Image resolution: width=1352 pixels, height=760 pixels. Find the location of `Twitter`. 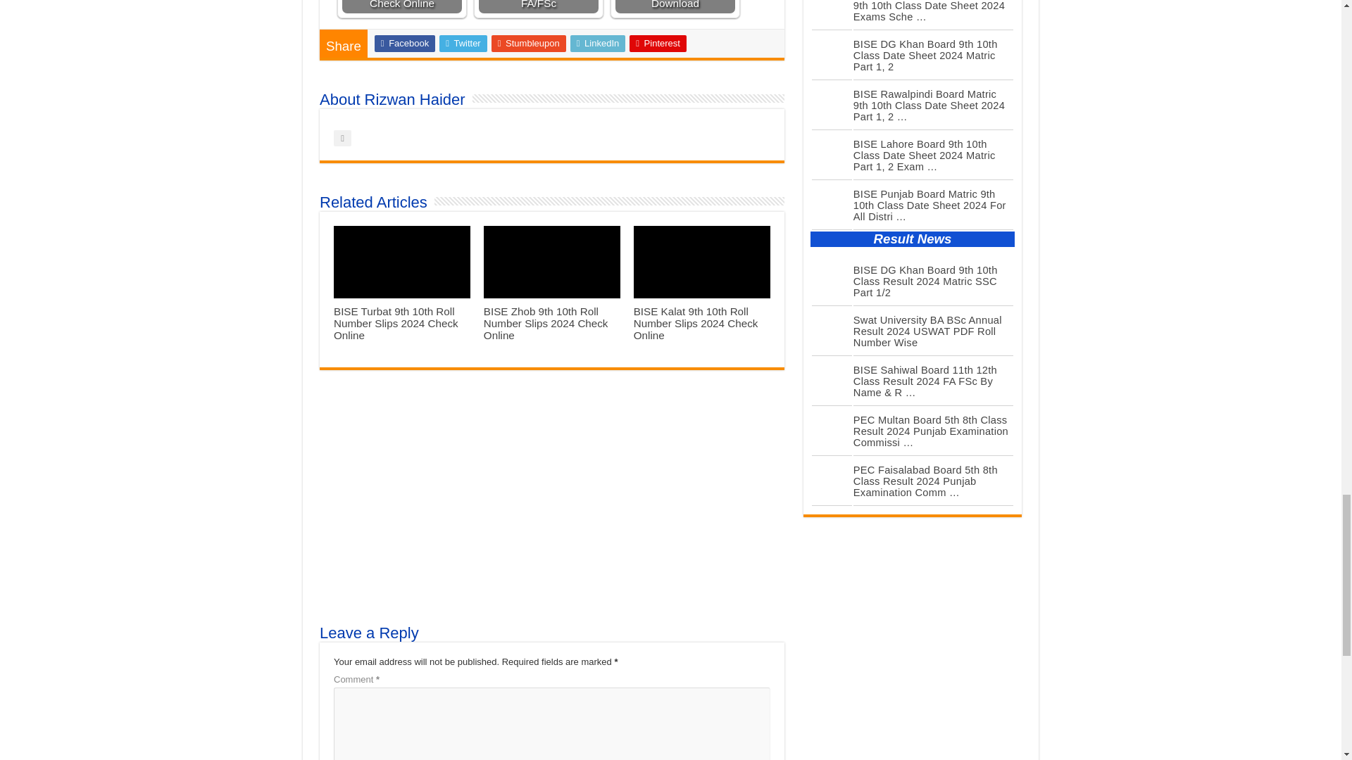

Twitter is located at coordinates (463, 44).